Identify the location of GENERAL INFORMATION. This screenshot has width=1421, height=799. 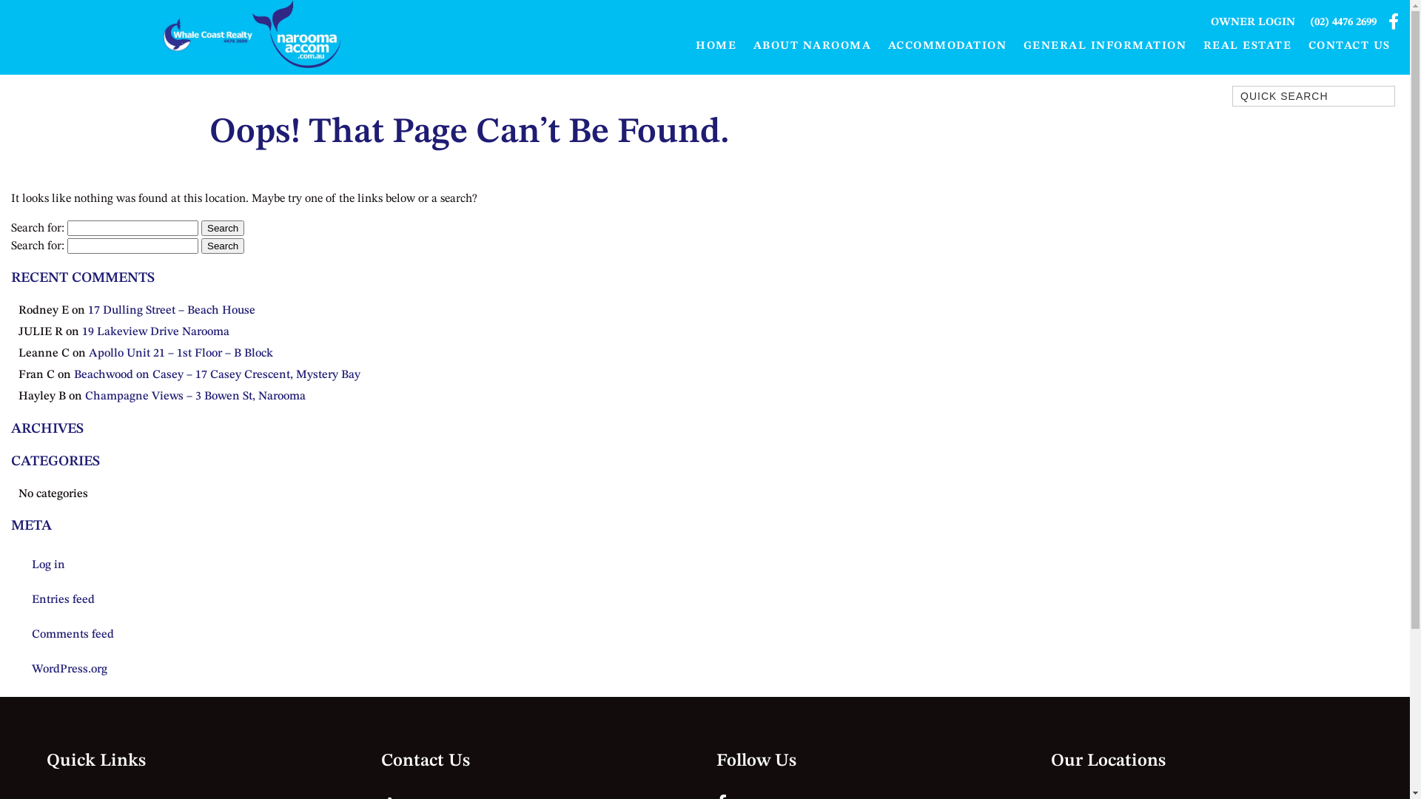
(1106, 46).